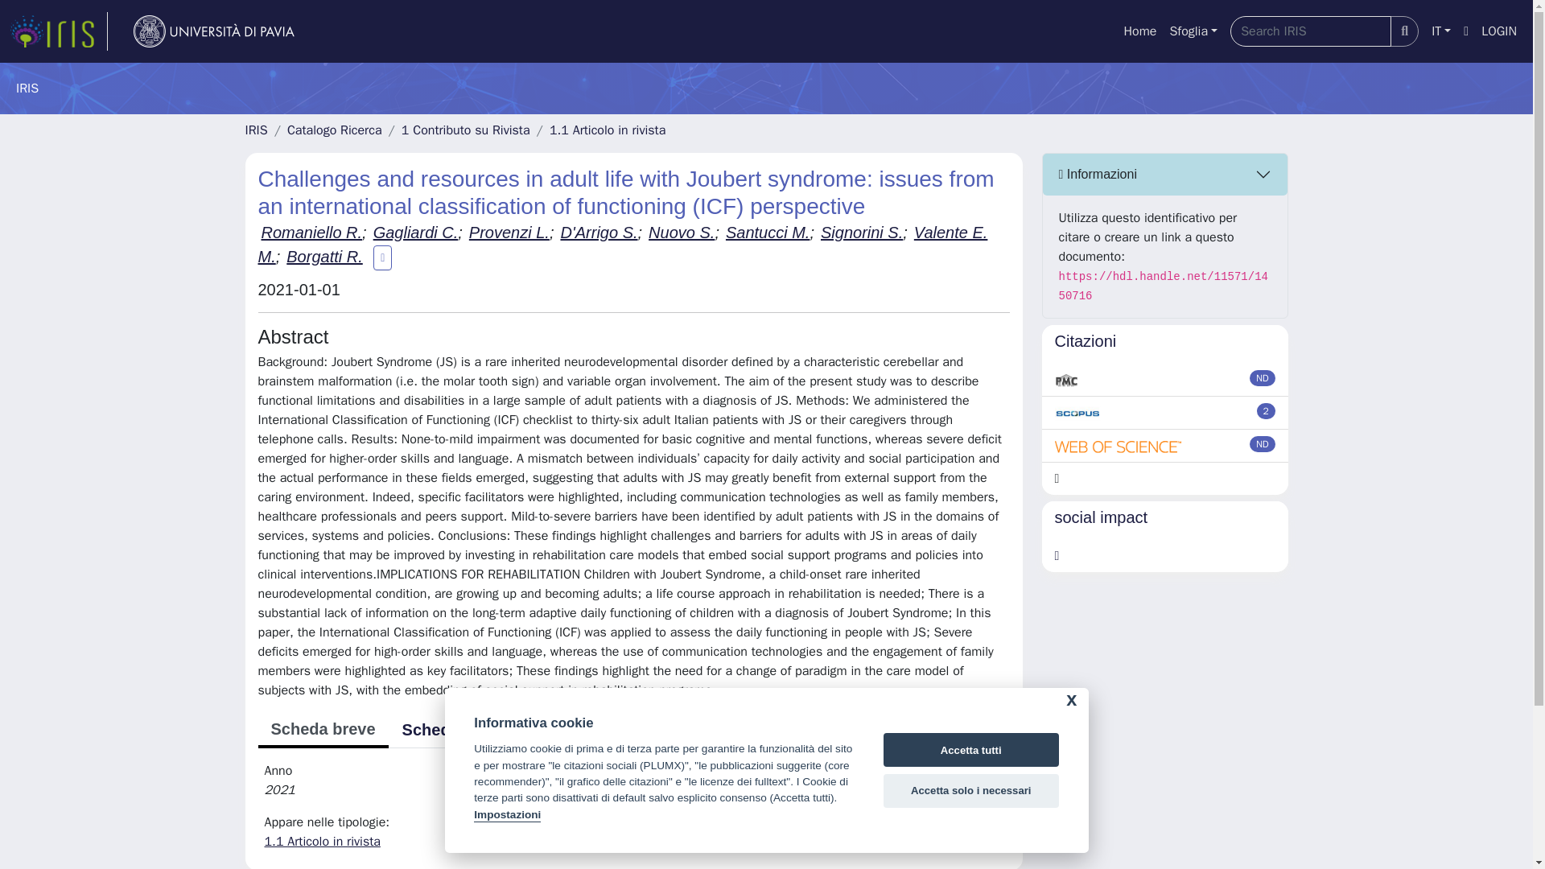 The height and width of the screenshot is (869, 1545). I want to click on Gagliardi C., so click(416, 232).